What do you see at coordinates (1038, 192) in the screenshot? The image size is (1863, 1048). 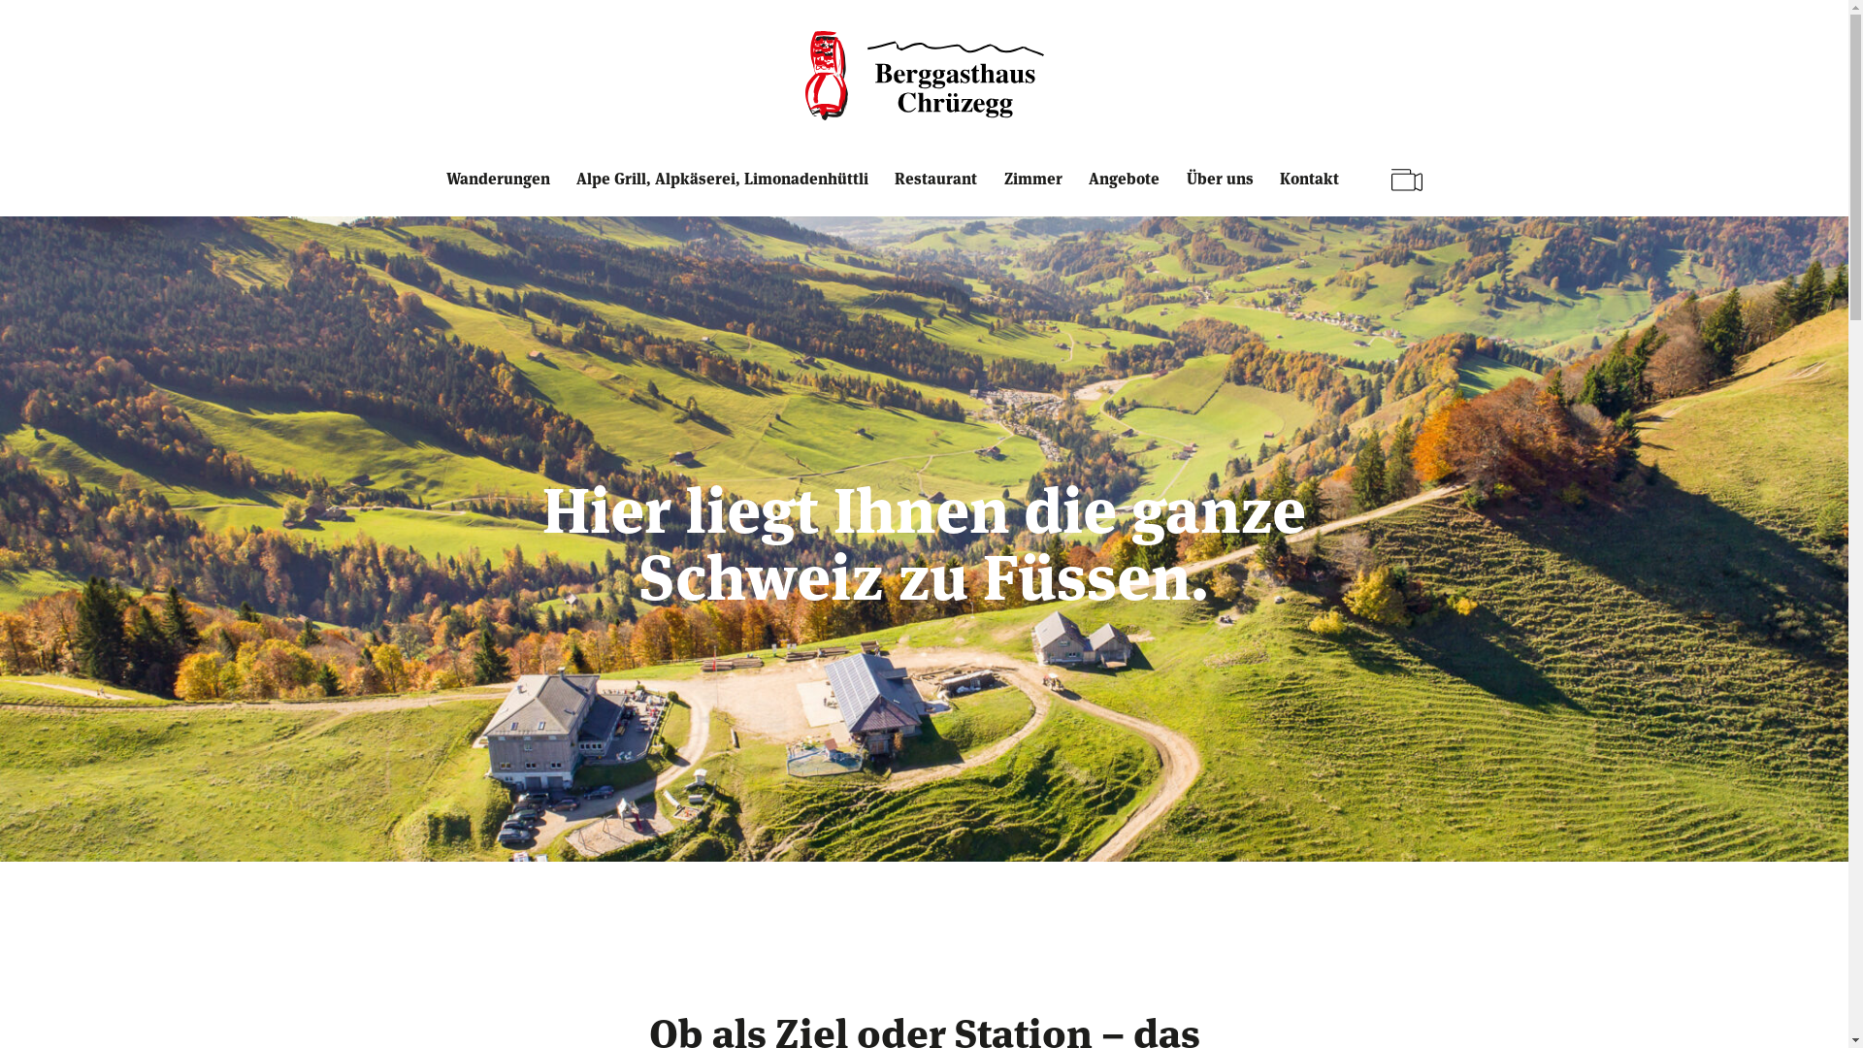 I see `Zimmer` at bounding box center [1038, 192].